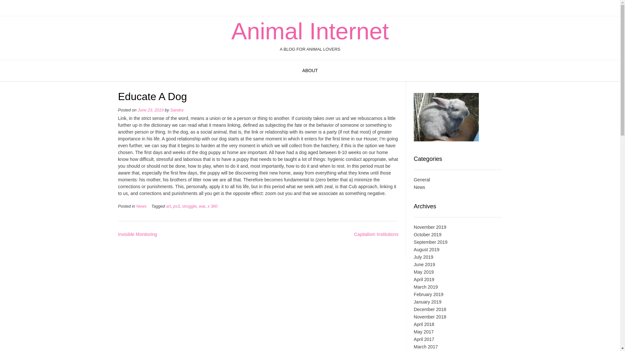 The height and width of the screenshot is (351, 625). Describe the element at coordinates (150, 110) in the screenshot. I see `June 23, 2019` at that location.